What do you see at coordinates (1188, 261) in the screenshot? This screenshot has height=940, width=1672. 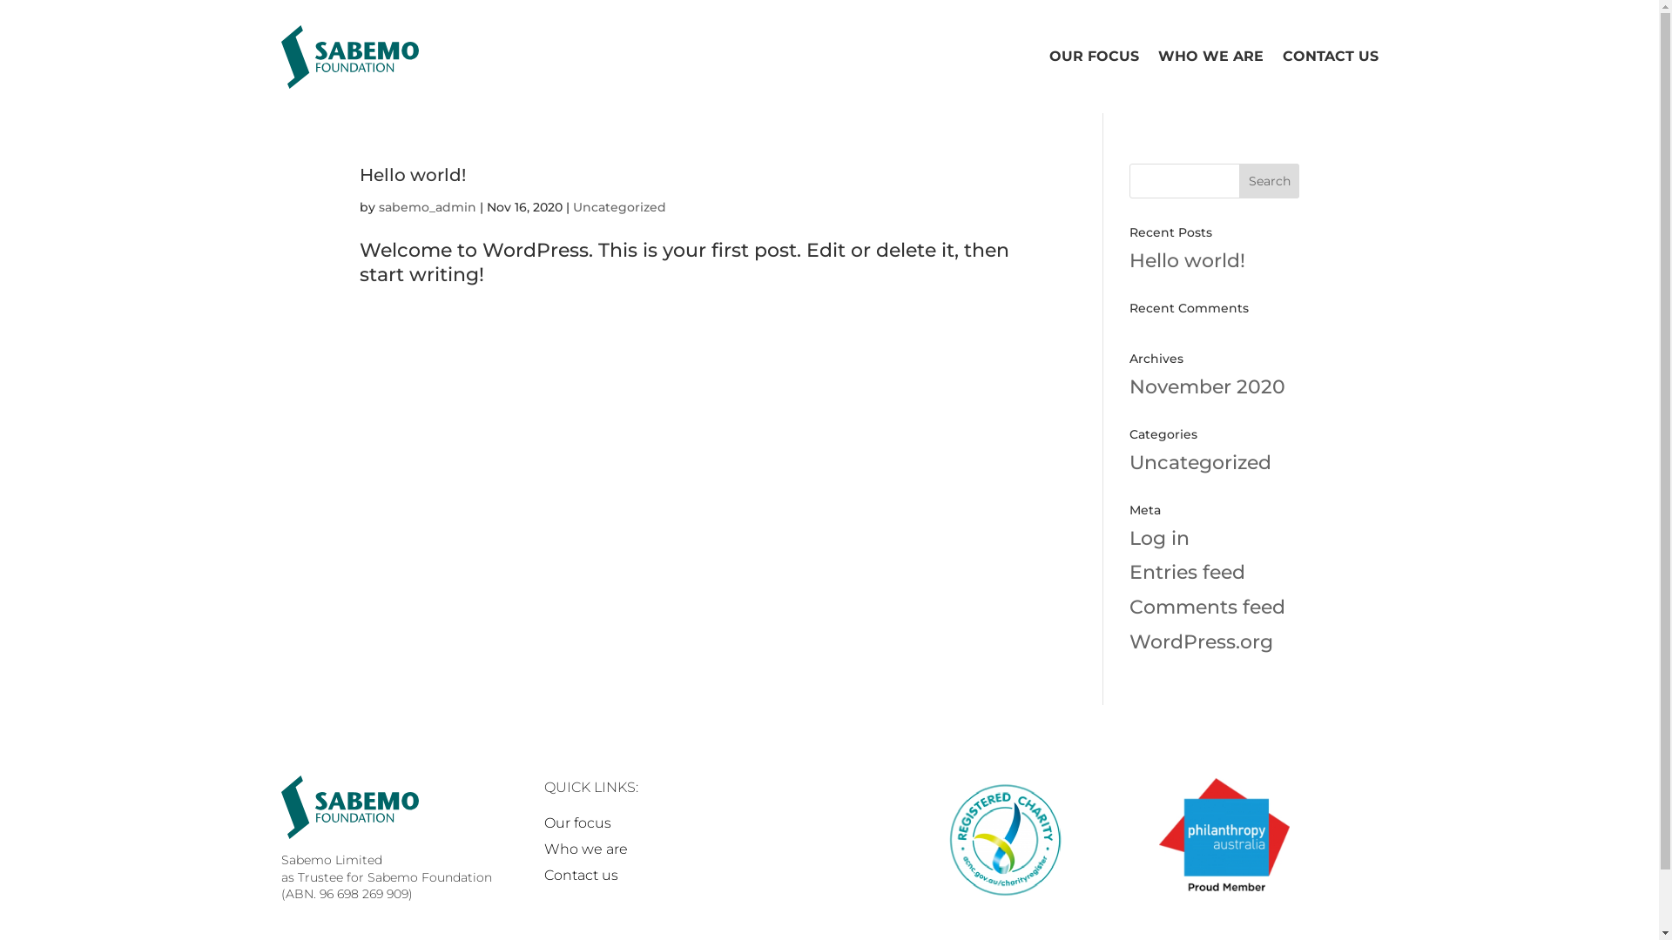 I see `Hello world!` at bounding box center [1188, 261].